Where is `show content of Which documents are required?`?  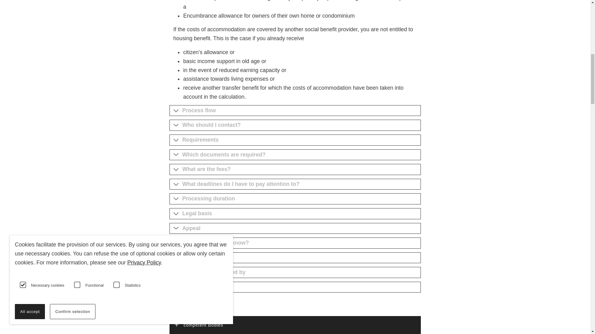 show content of Which documents are required? is located at coordinates (295, 155).